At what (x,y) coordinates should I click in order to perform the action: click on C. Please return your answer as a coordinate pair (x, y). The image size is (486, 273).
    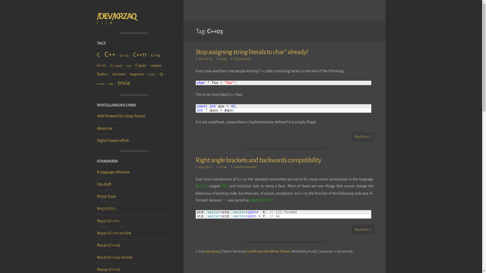
    Looking at the image, I should click on (100, 55).